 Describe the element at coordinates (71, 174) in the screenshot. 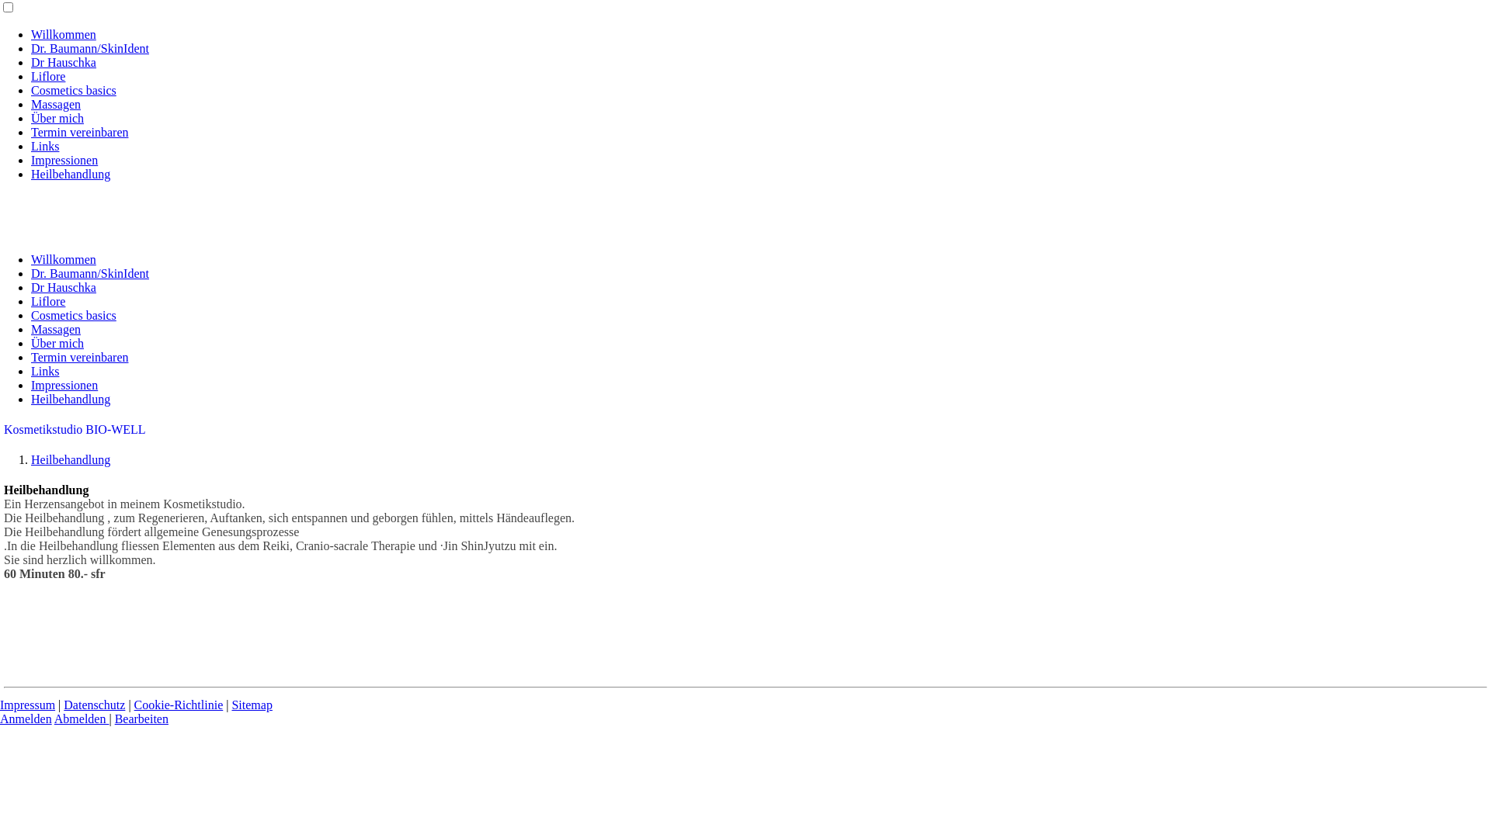

I see `Heilbehandlung` at that location.